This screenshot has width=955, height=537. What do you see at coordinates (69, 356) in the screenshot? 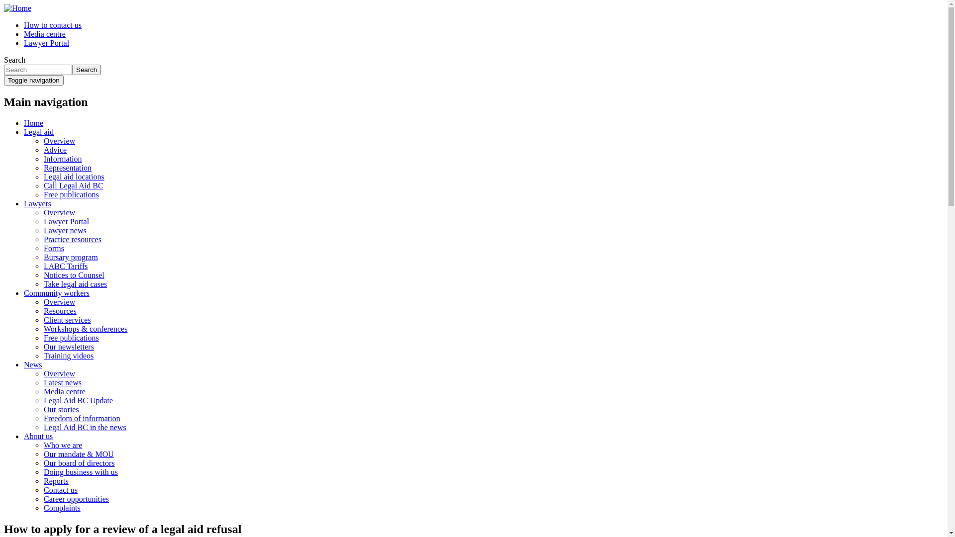
I see `Training videos` at bounding box center [69, 356].